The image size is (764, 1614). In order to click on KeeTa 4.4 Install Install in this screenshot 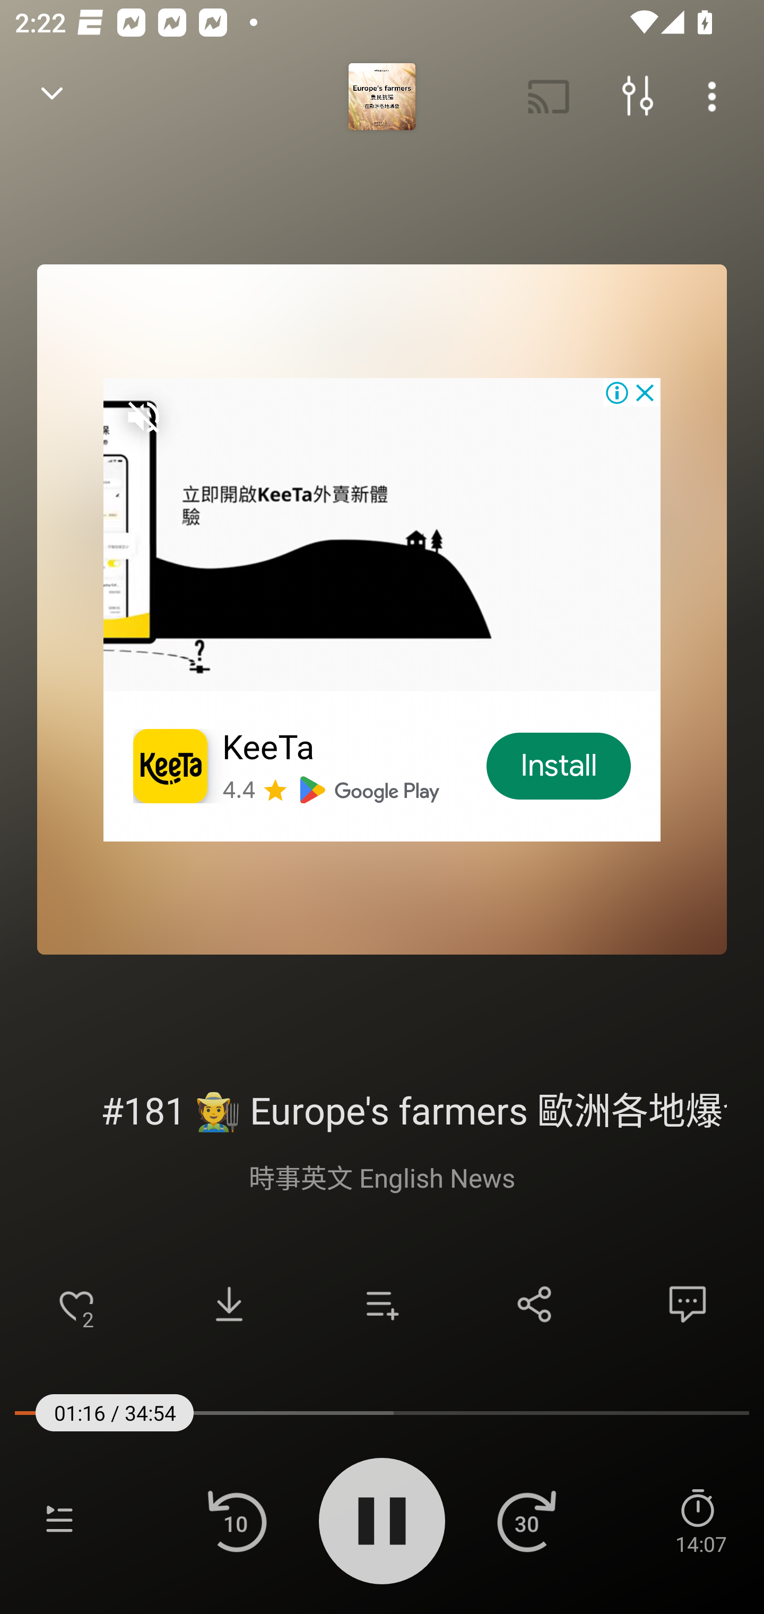, I will do `click(382, 609)`.